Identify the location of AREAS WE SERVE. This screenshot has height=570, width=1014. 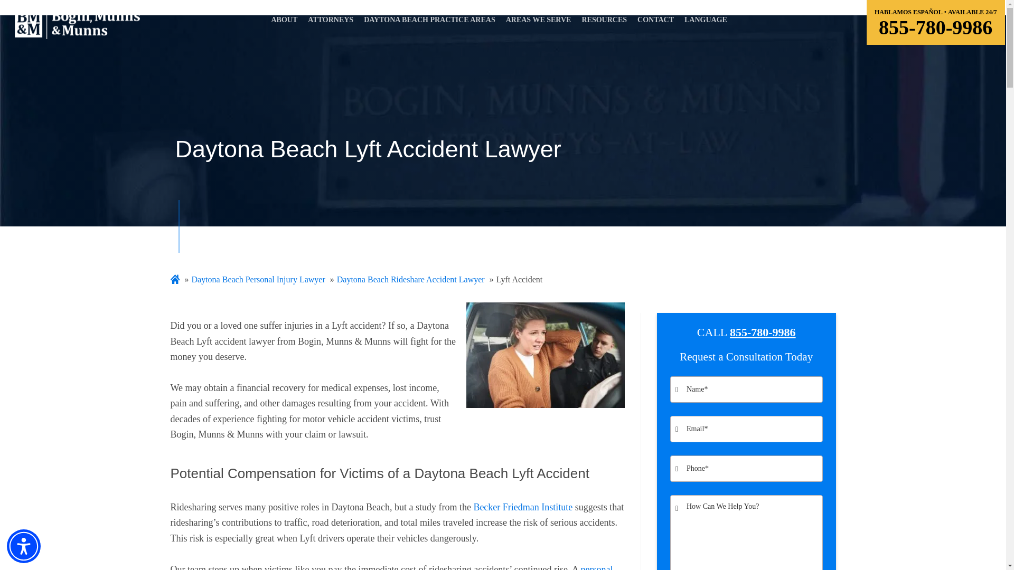
(538, 23).